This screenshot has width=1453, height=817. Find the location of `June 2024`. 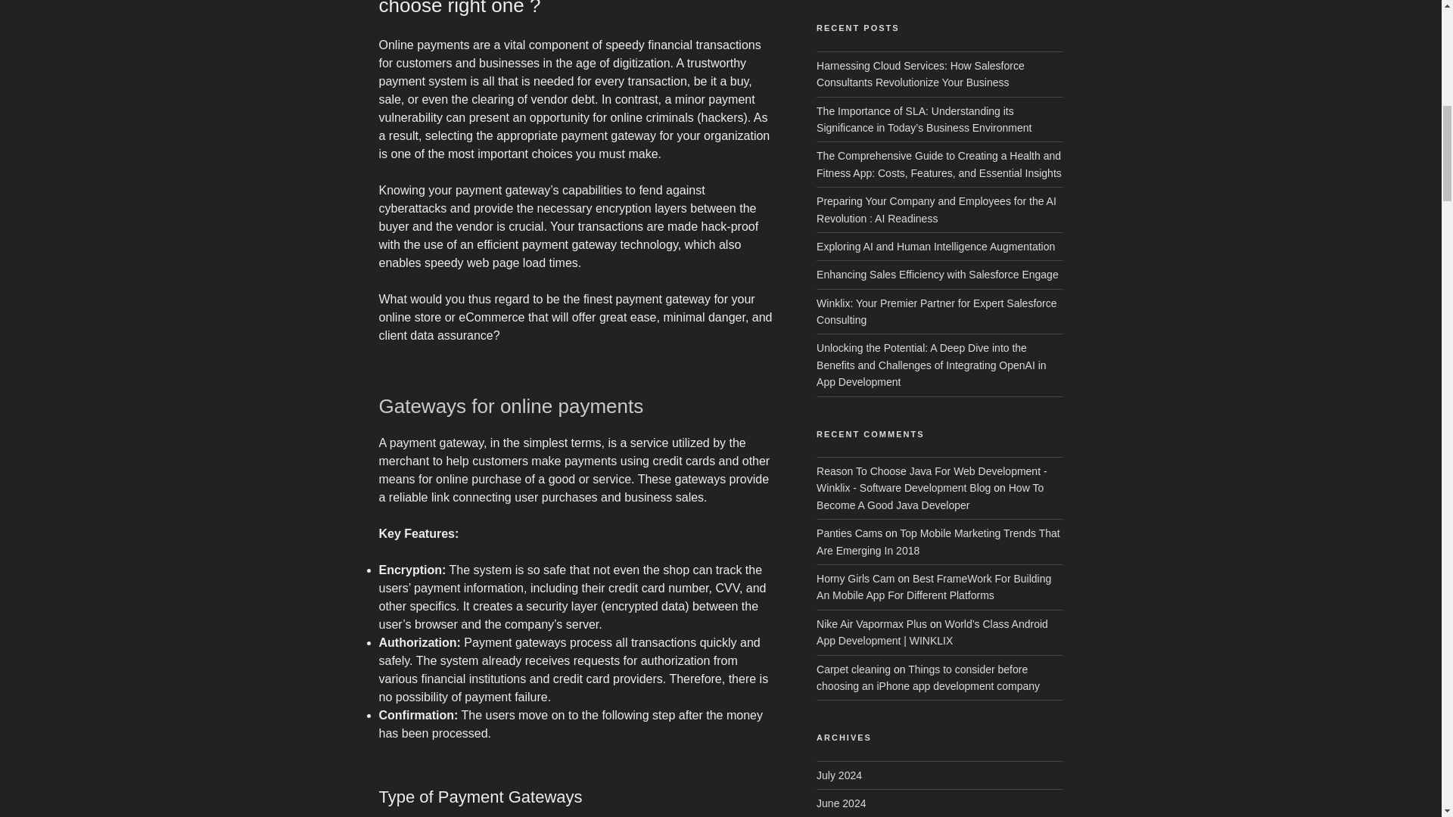

June 2024 is located at coordinates (842, 803).